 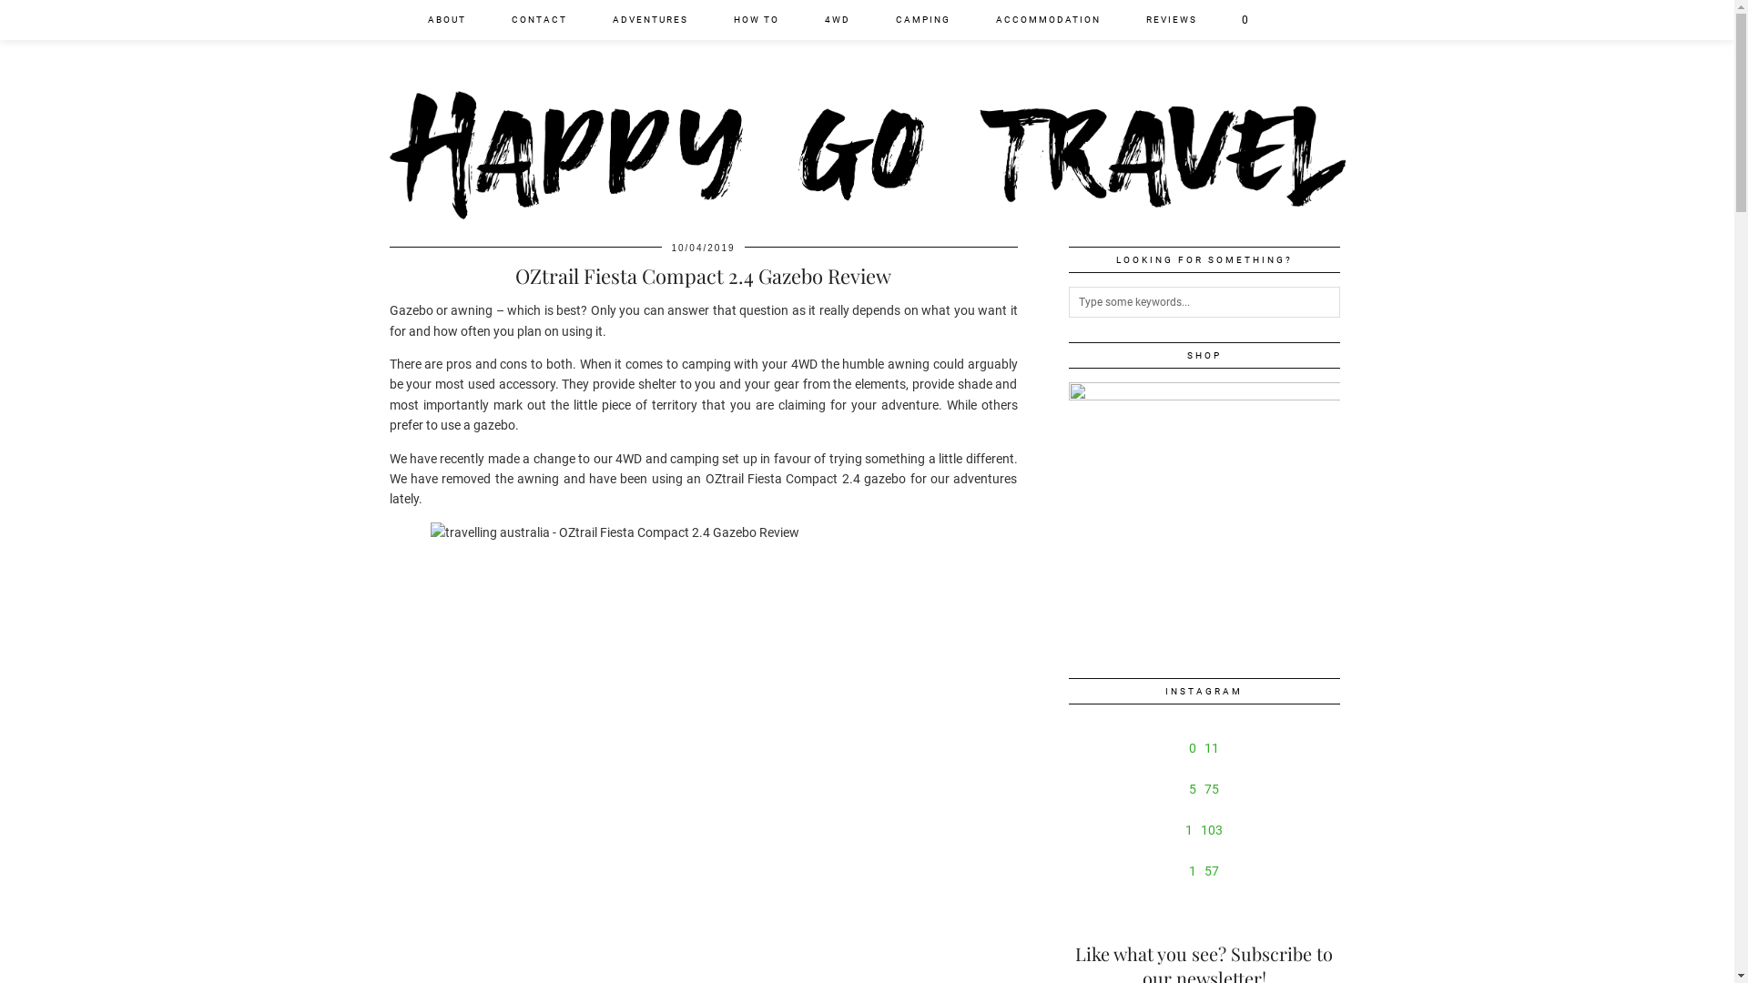 What do you see at coordinates (922, 20) in the screenshot?
I see `CAMPING` at bounding box center [922, 20].